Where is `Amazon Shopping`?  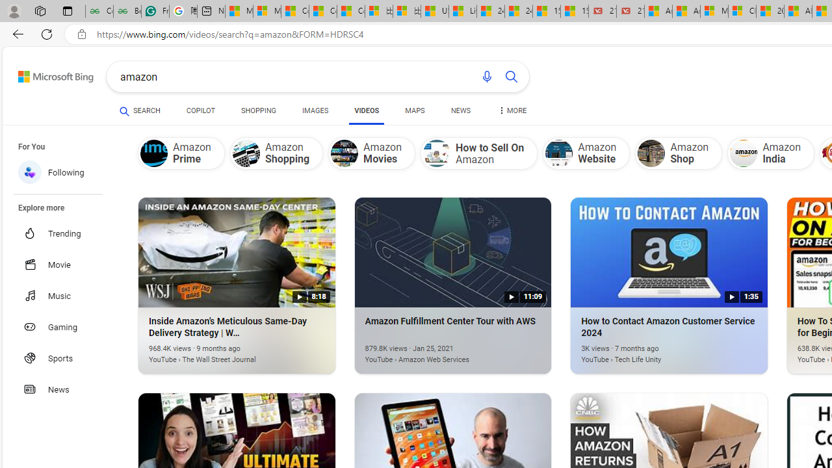
Amazon Shopping is located at coordinates (276, 153).